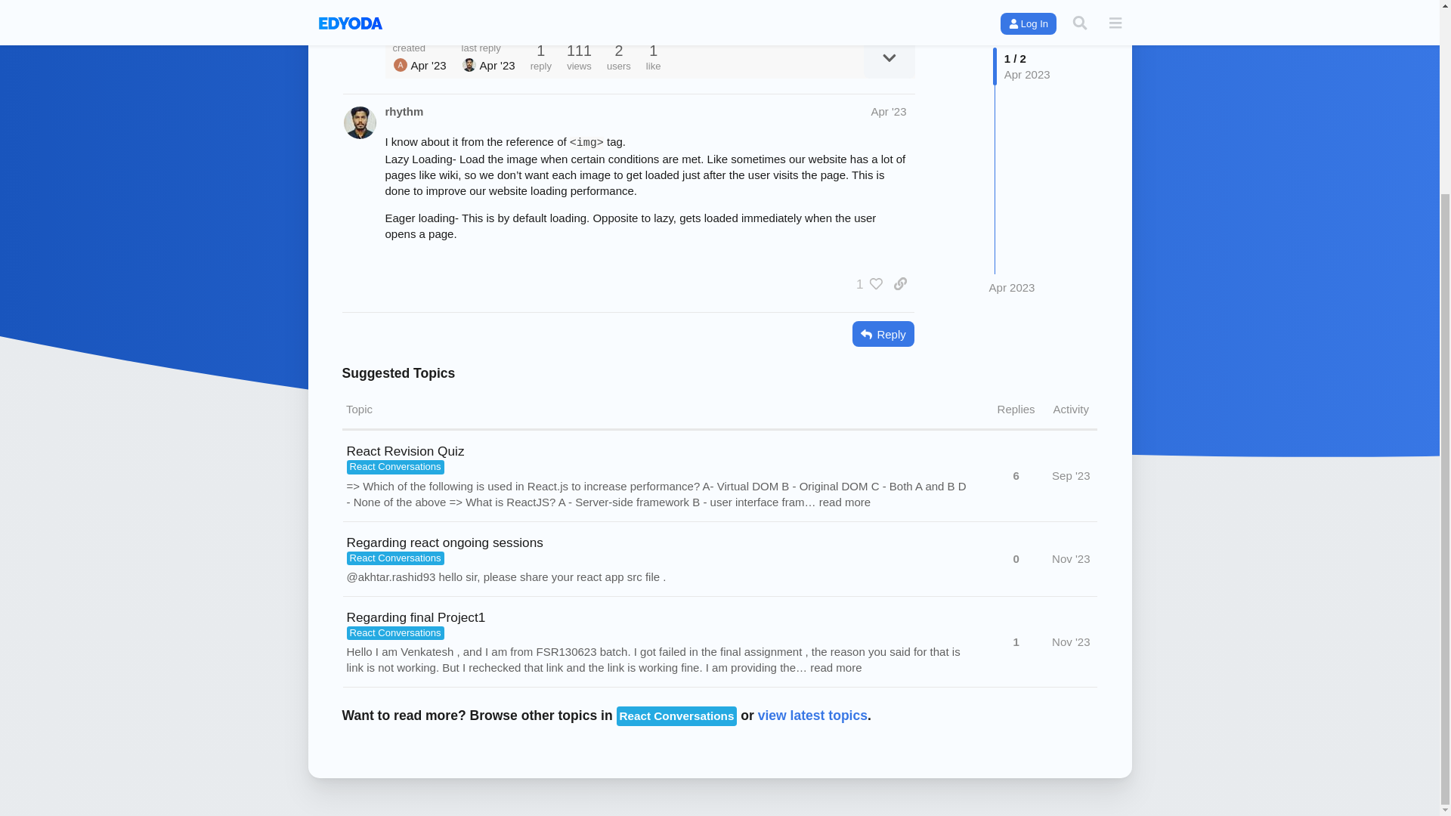 This screenshot has width=1451, height=816. Describe the element at coordinates (1013, 183) in the screenshot. I see `Apr 2023` at that location.